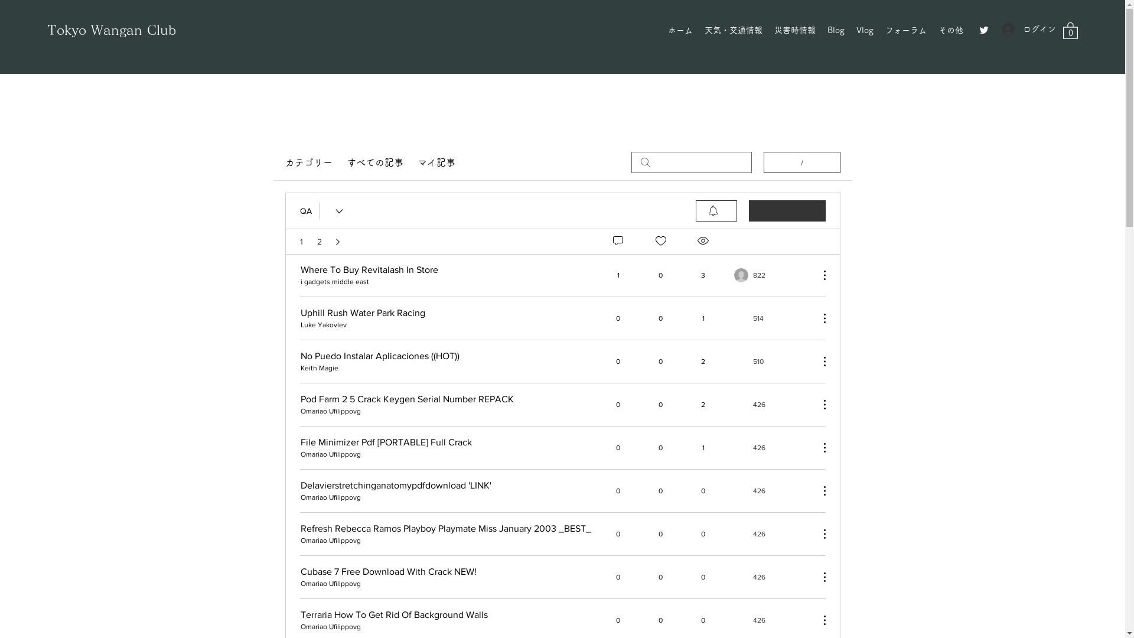  I want to click on Keith Magie, so click(319, 368).